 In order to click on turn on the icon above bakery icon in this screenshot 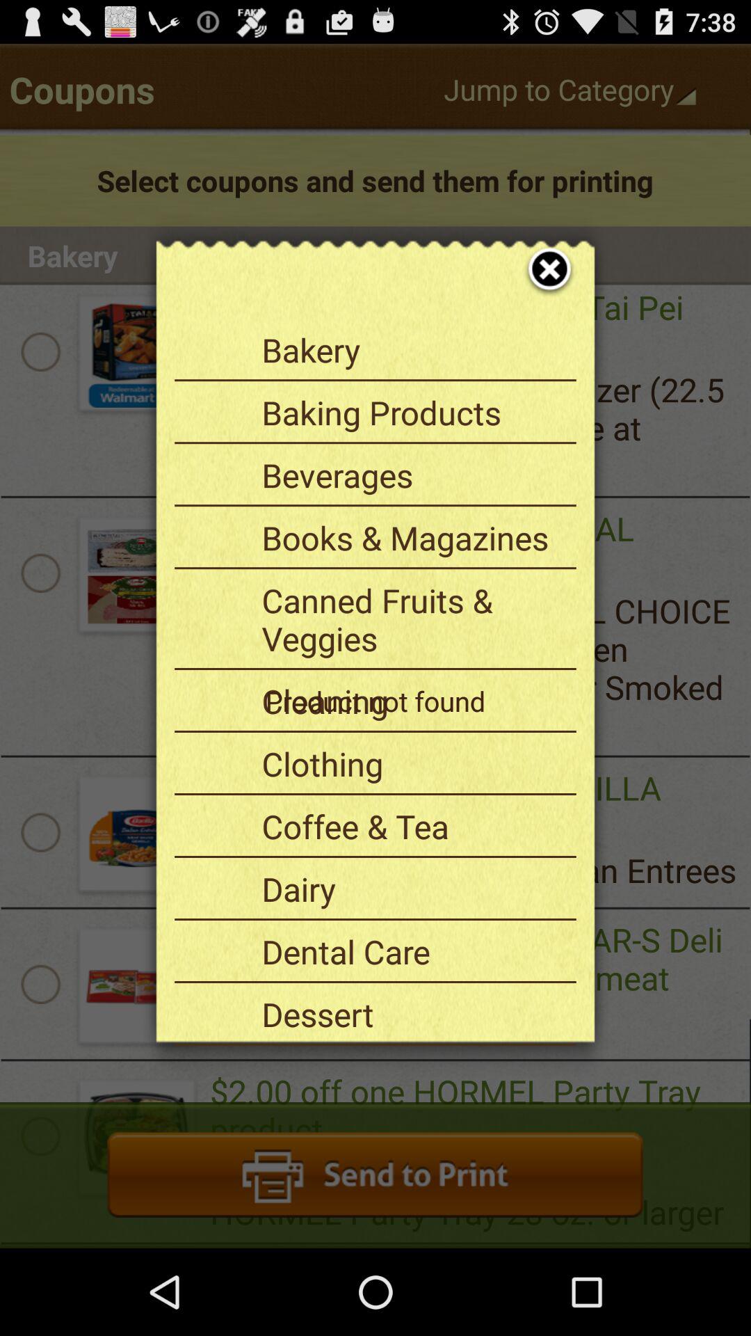, I will do `click(540, 253)`.